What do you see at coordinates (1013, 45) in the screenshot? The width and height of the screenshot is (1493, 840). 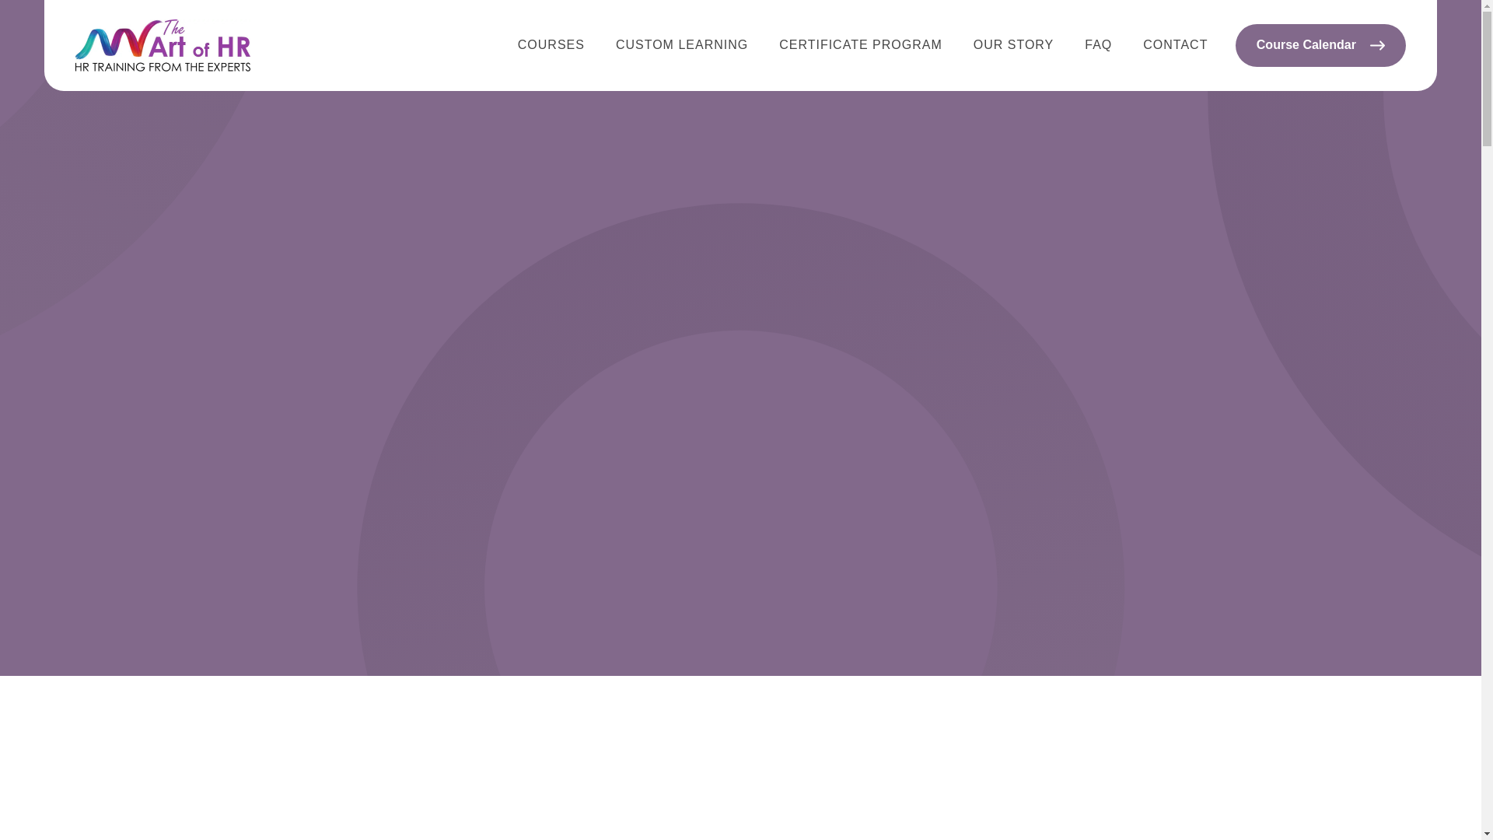 I see `OUR STORY` at bounding box center [1013, 45].